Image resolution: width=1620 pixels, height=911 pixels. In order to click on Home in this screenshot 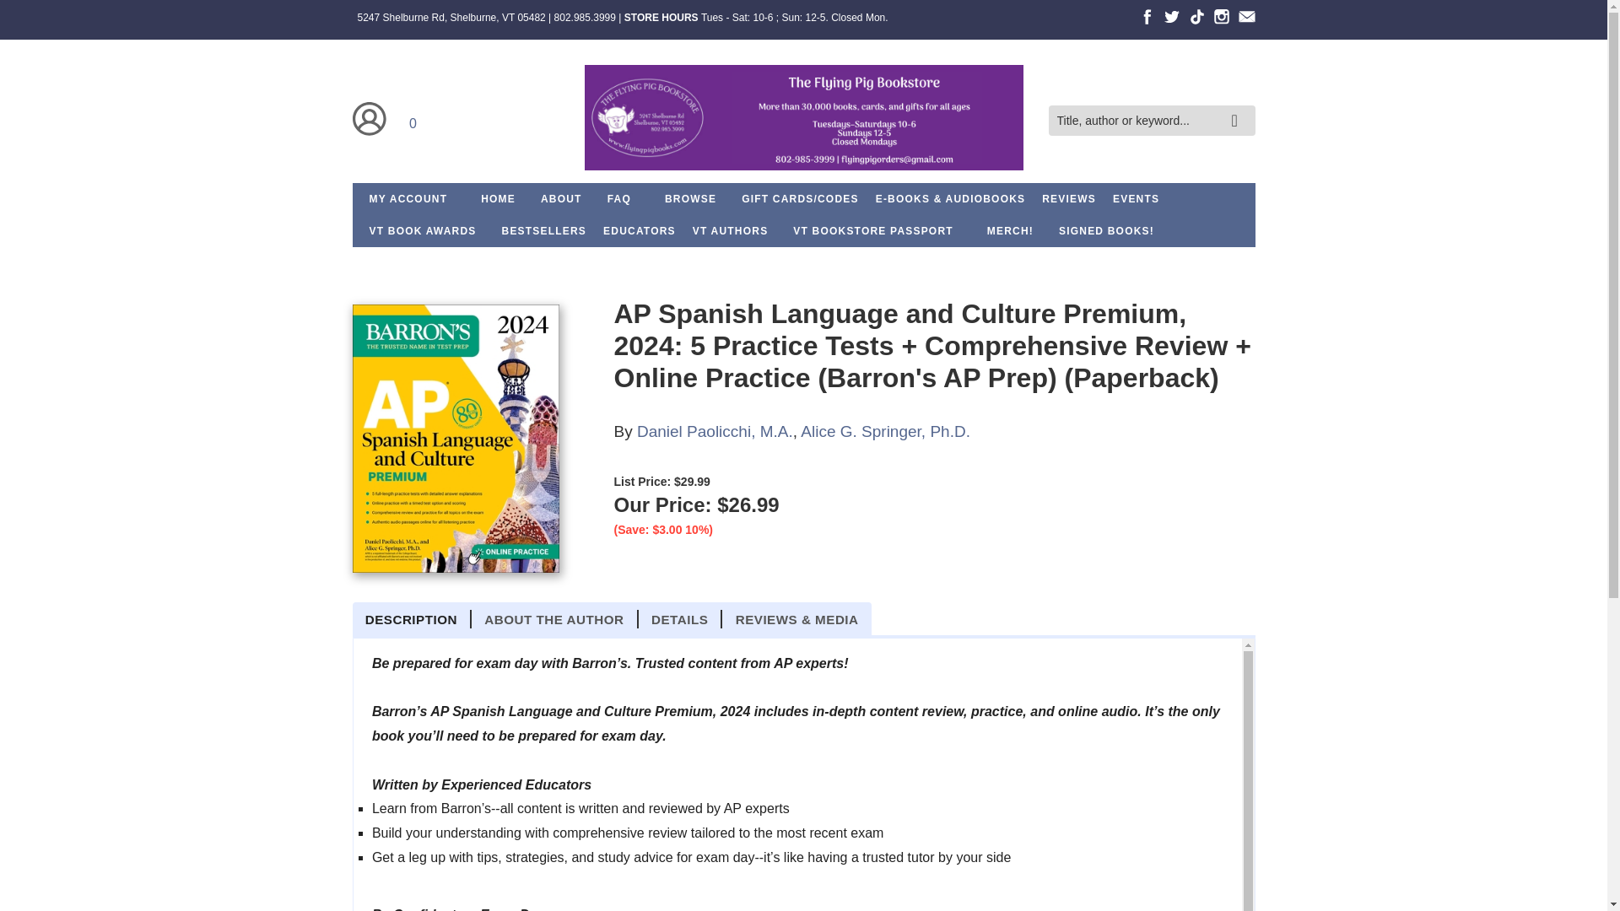, I will do `click(802, 120)`.